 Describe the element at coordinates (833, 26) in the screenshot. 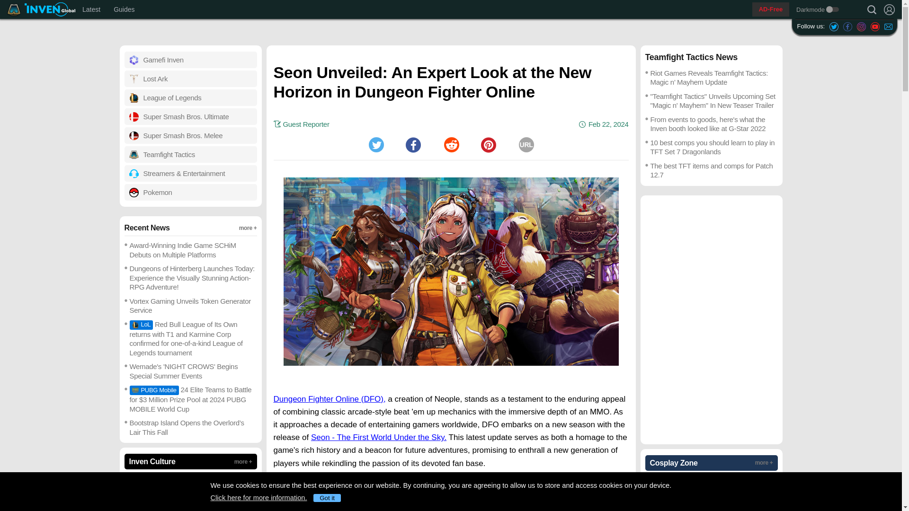

I see `Inven Global Twitter` at that location.